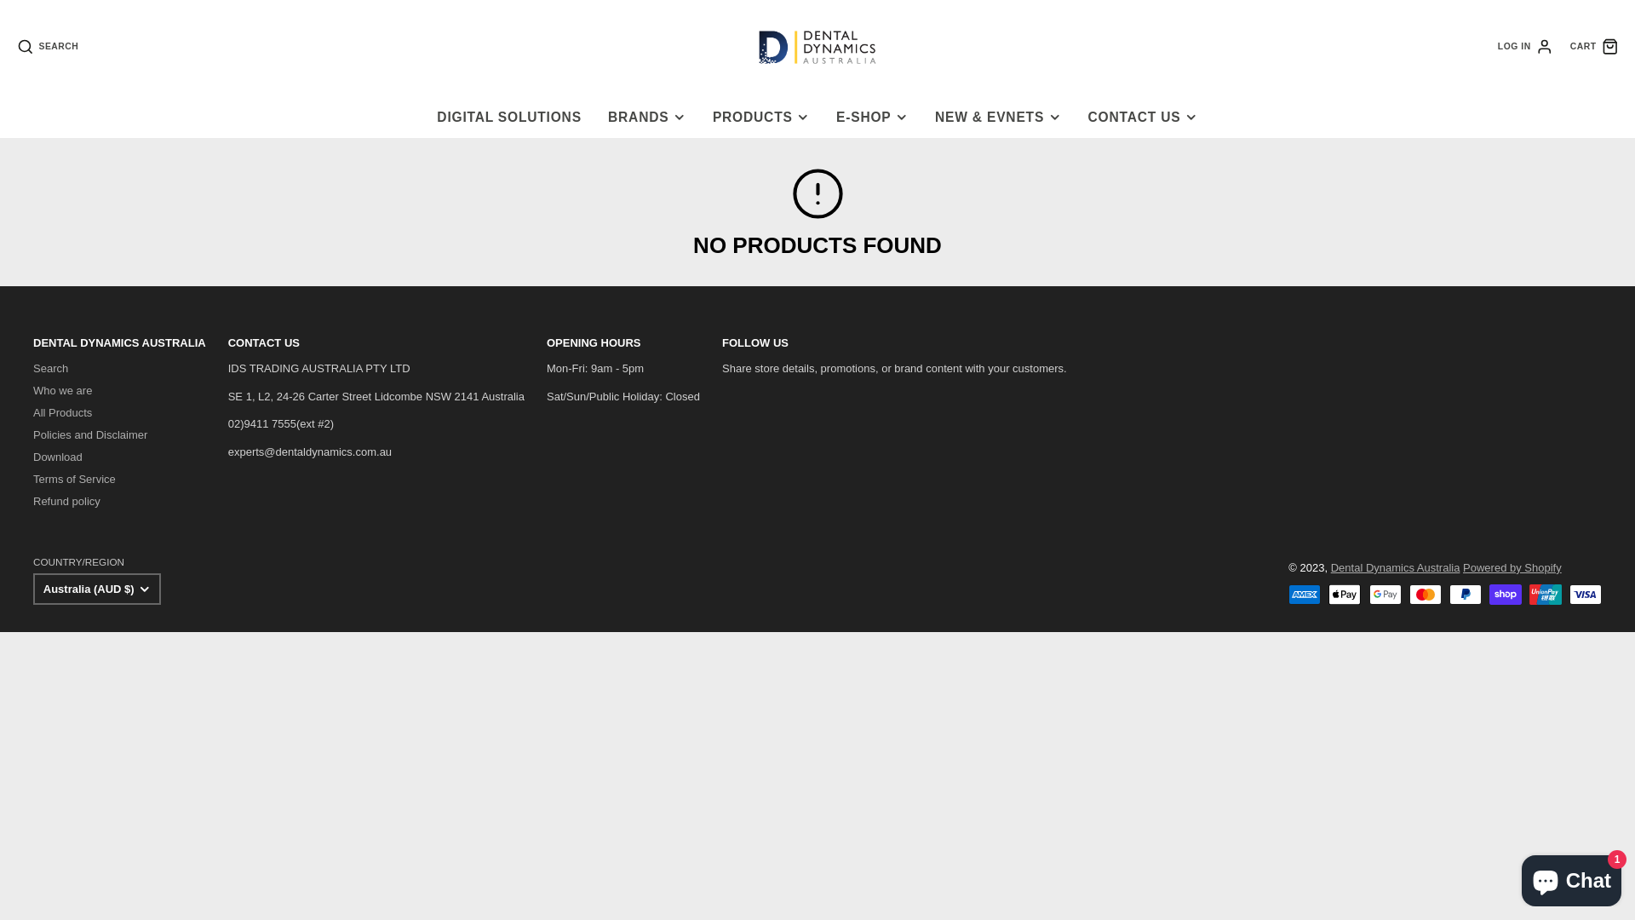 Image resolution: width=1635 pixels, height=920 pixels. What do you see at coordinates (48, 47) in the screenshot?
I see `SEARCH` at bounding box center [48, 47].